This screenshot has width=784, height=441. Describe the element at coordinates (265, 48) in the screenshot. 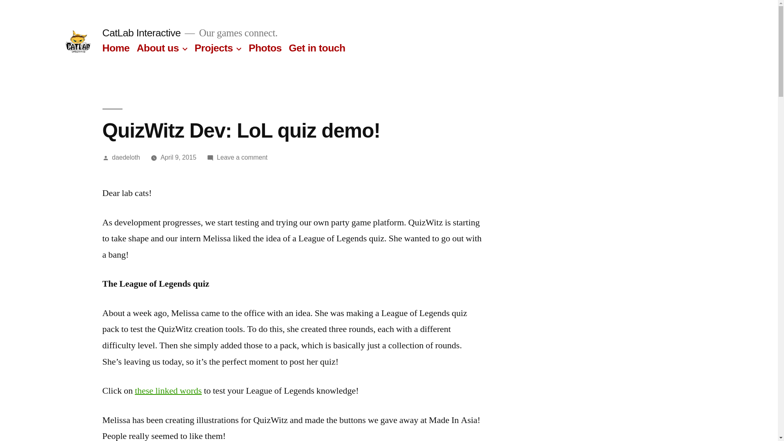

I see `Photos` at that location.